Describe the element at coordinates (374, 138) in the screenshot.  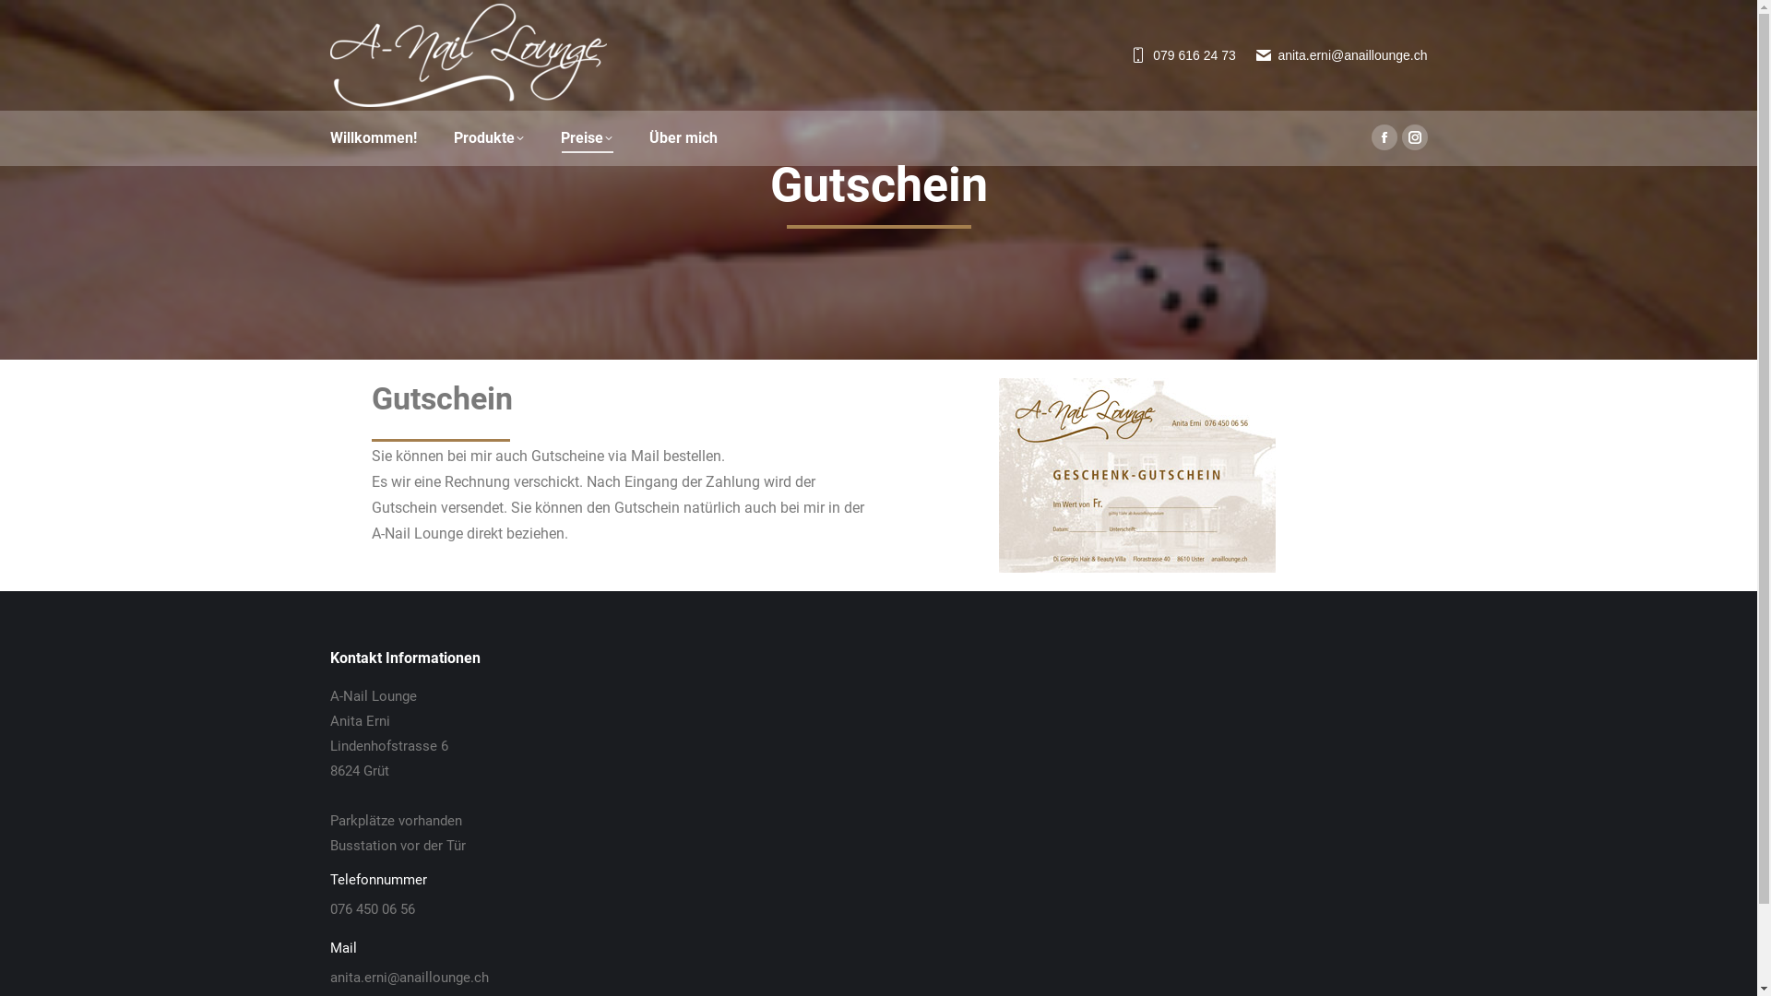
I see `Willkommen!` at that location.